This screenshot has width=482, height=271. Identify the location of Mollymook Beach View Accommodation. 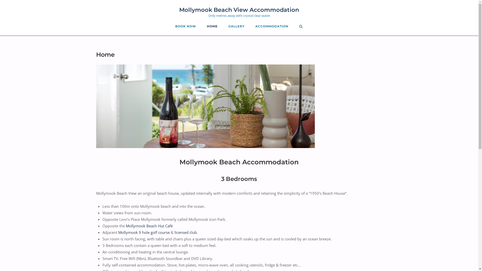
(239, 10).